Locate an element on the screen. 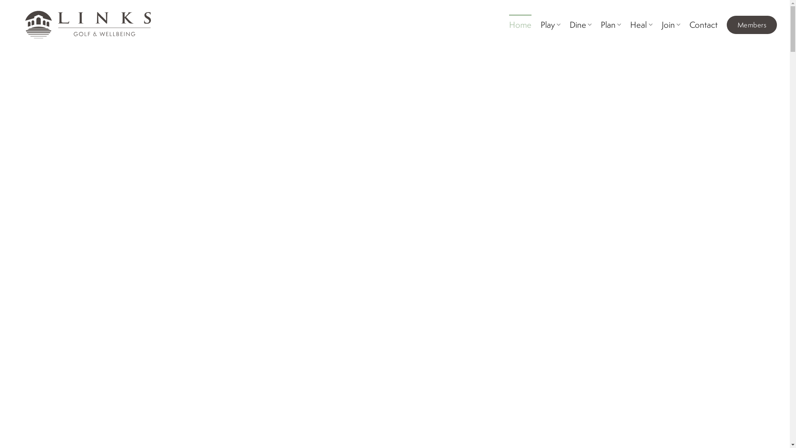  Play is located at coordinates (551, 25).